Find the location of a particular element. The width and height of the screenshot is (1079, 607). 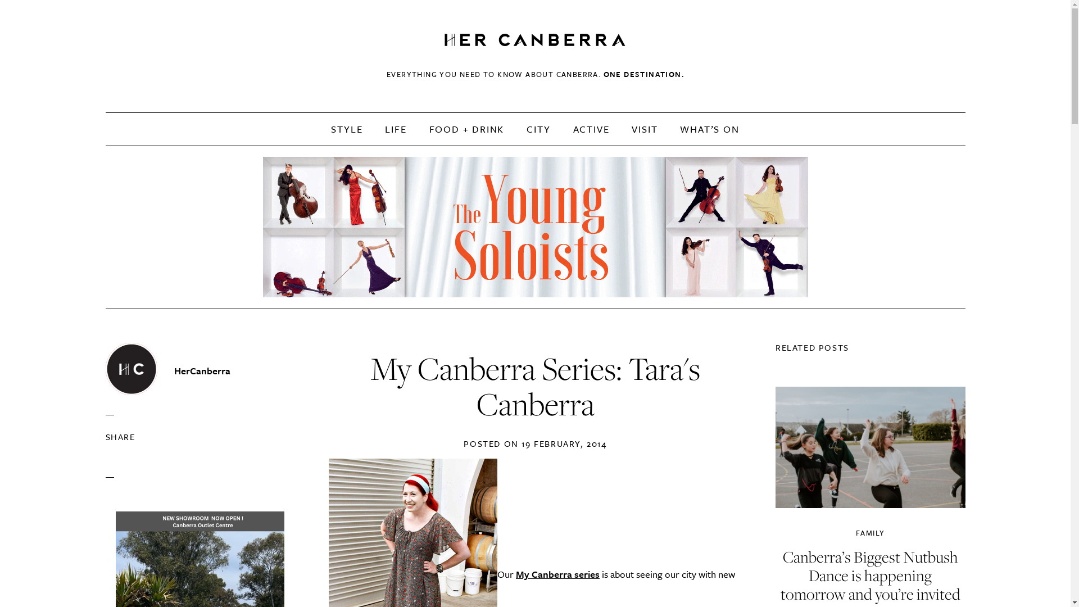

My Canberra series is located at coordinates (557, 574).